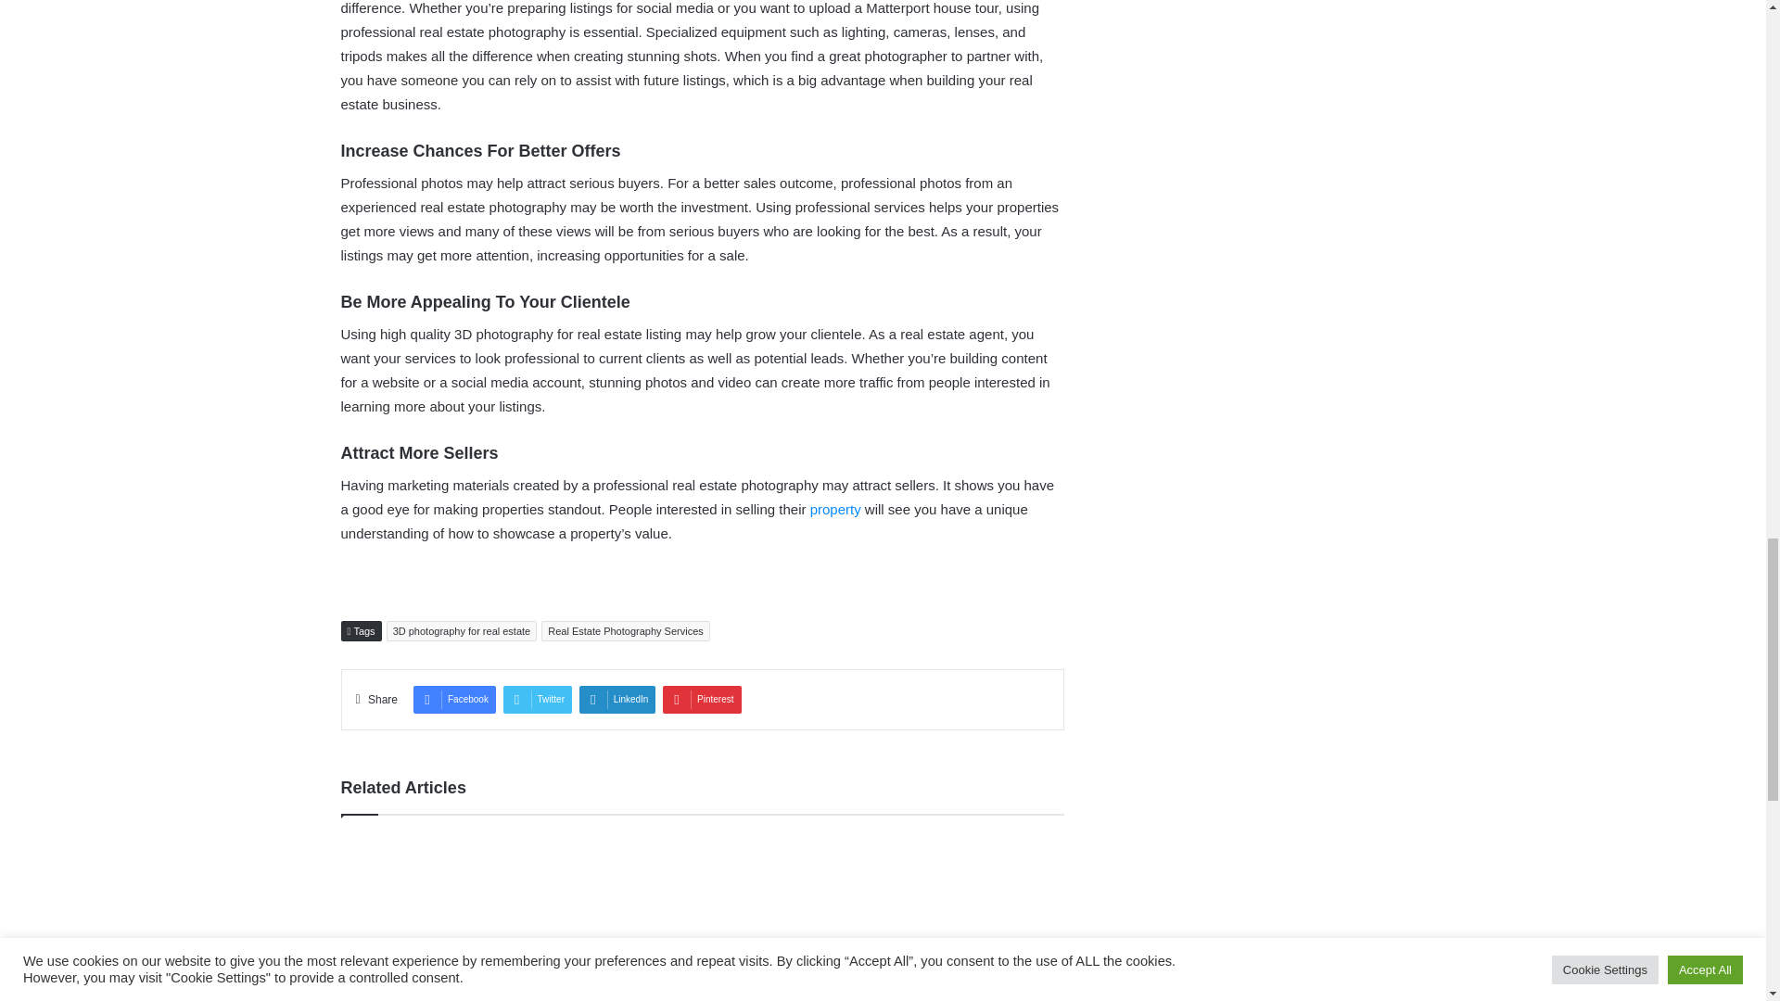 This screenshot has height=1001, width=1780. I want to click on property, so click(835, 510).